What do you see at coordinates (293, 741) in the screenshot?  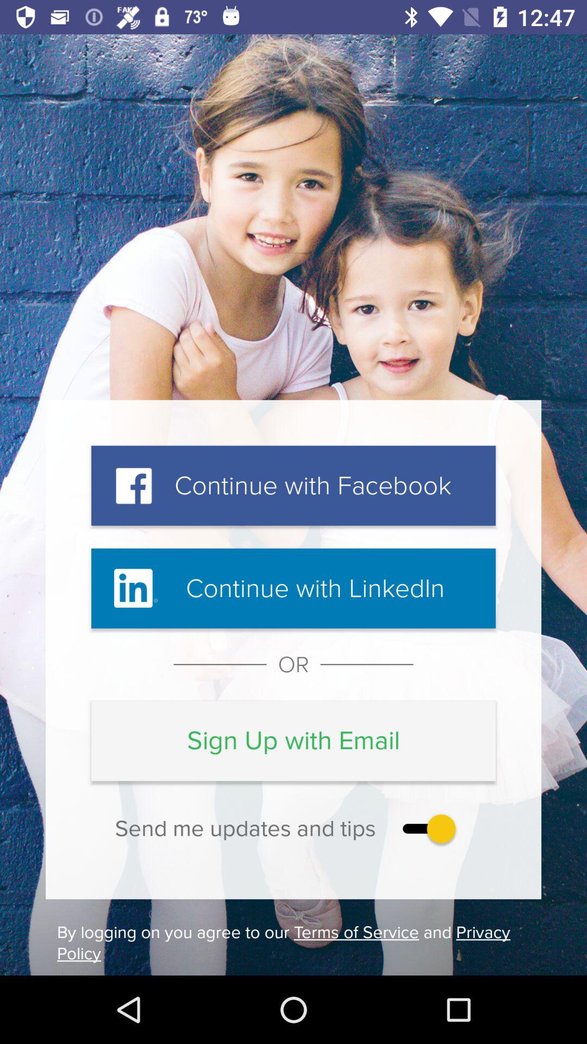 I see `swipe to sign up with icon` at bounding box center [293, 741].